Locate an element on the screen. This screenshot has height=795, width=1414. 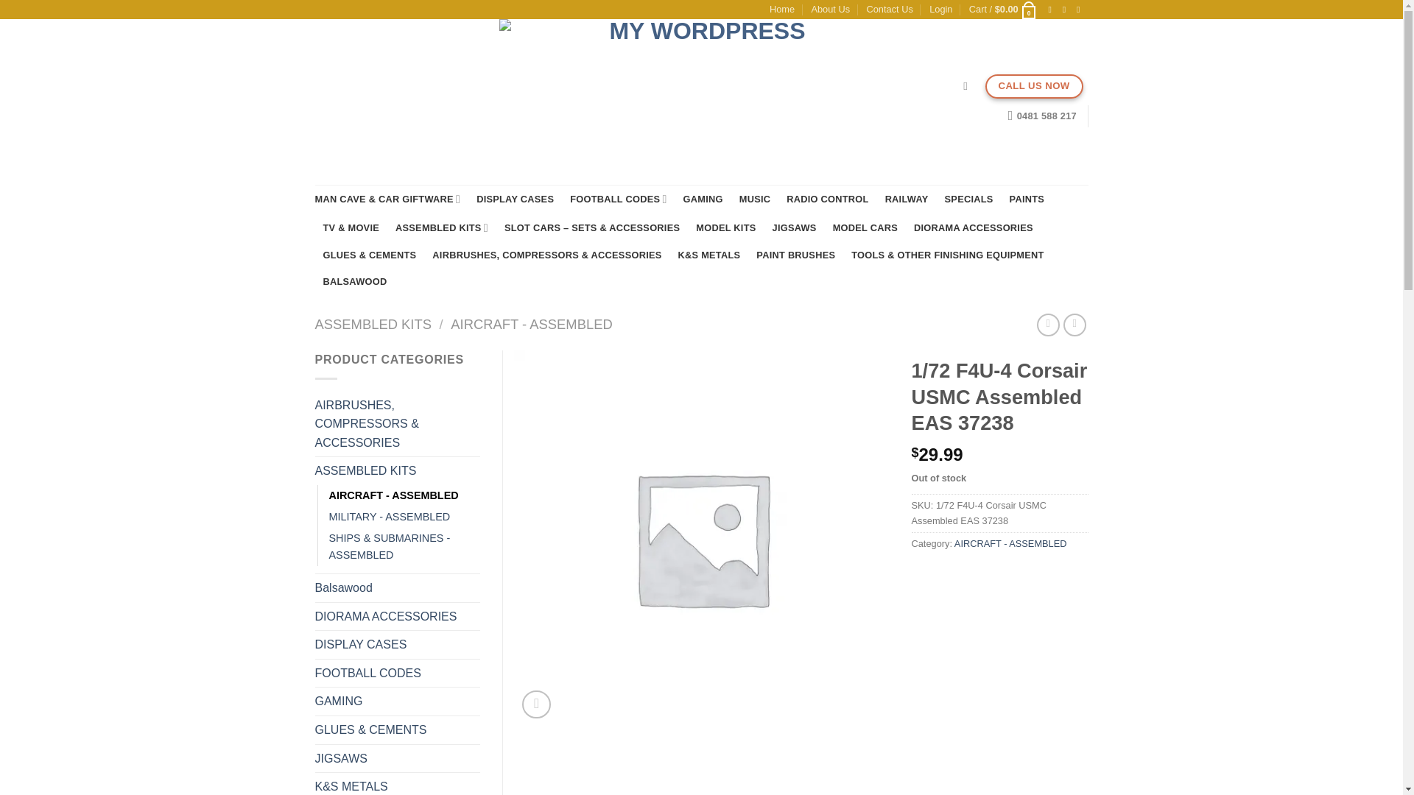
Zoom is located at coordinates (536, 705).